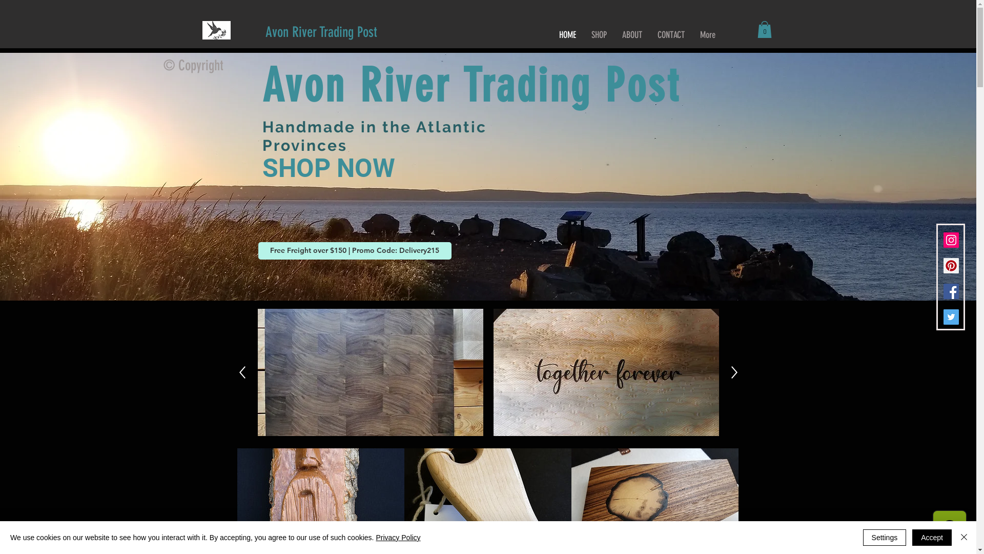 This screenshot has width=984, height=554. Describe the element at coordinates (568, 35) in the screenshot. I see `HOME` at that location.